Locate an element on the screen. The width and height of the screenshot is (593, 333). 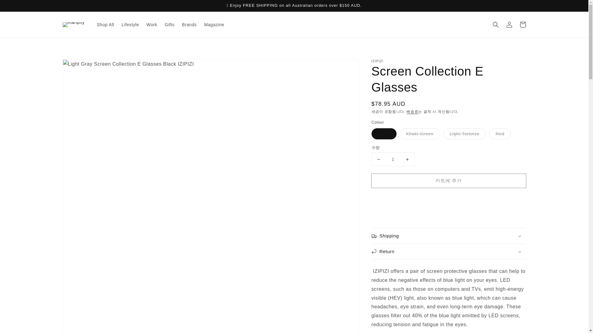
1 is located at coordinates (393, 159).